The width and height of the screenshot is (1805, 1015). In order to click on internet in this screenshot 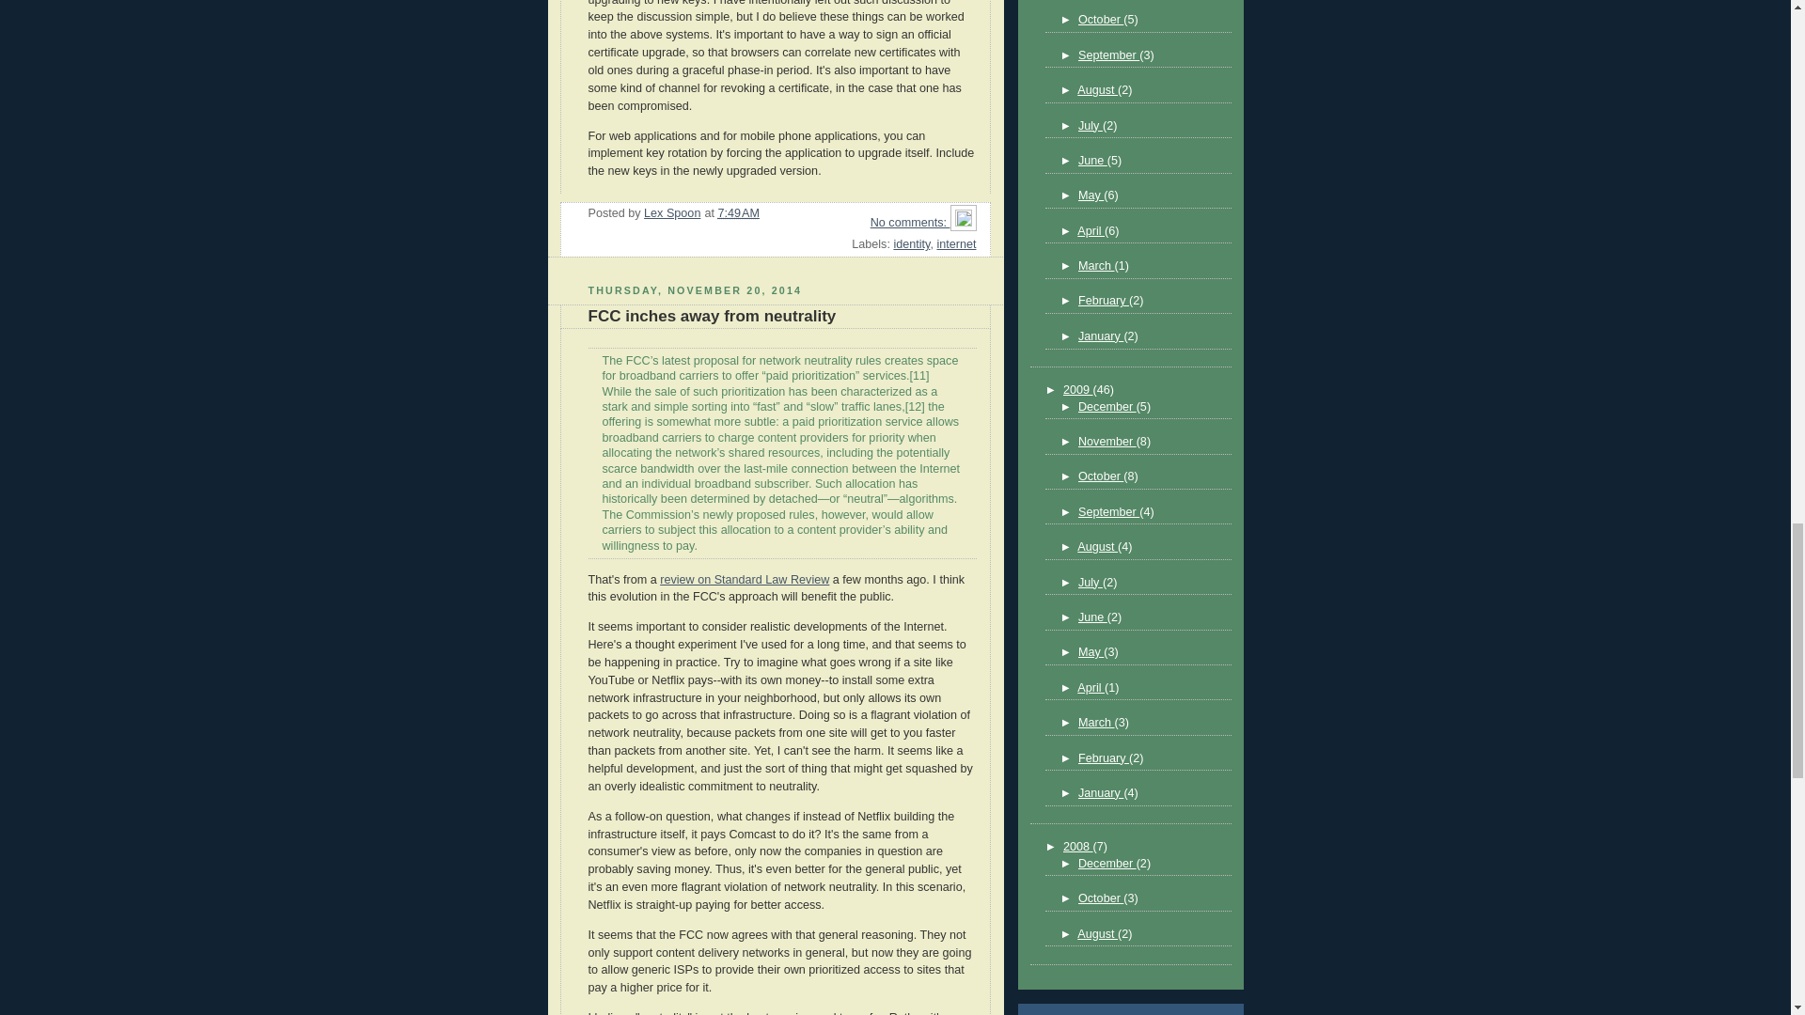, I will do `click(956, 243)`.